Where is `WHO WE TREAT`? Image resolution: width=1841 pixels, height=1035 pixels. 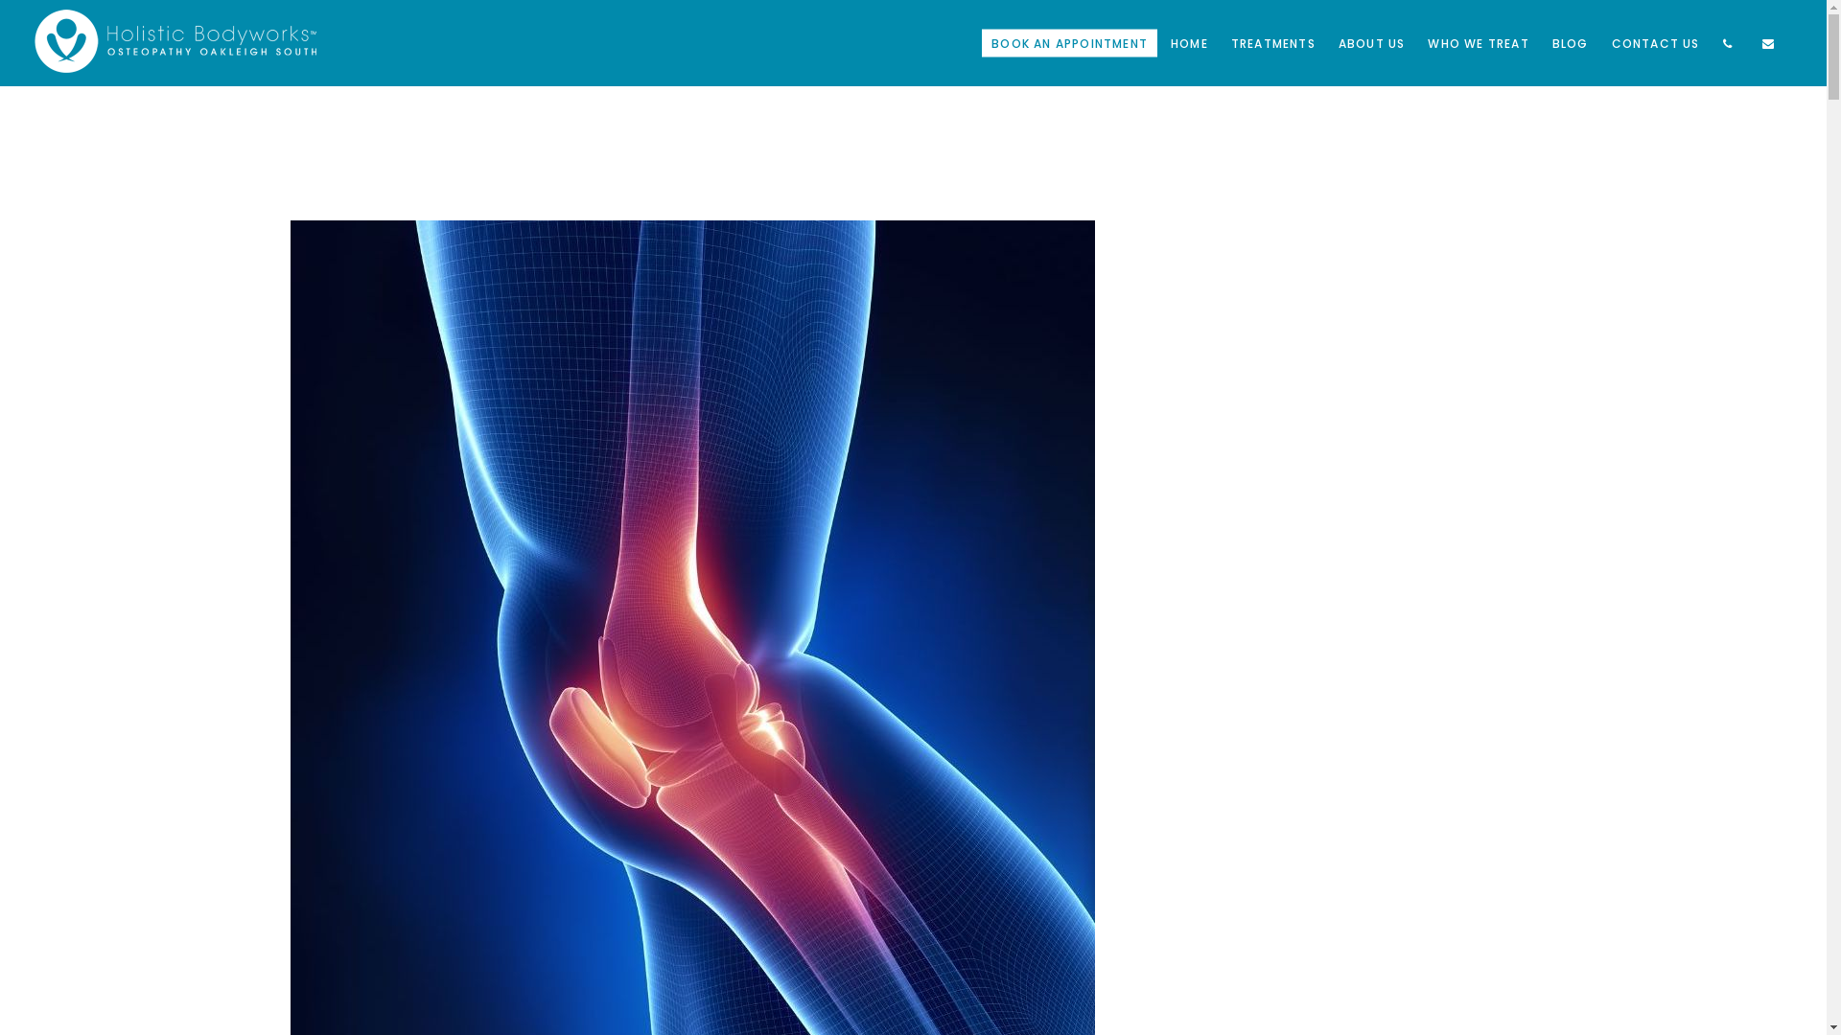 WHO WE TREAT is located at coordinates (1479, 43).